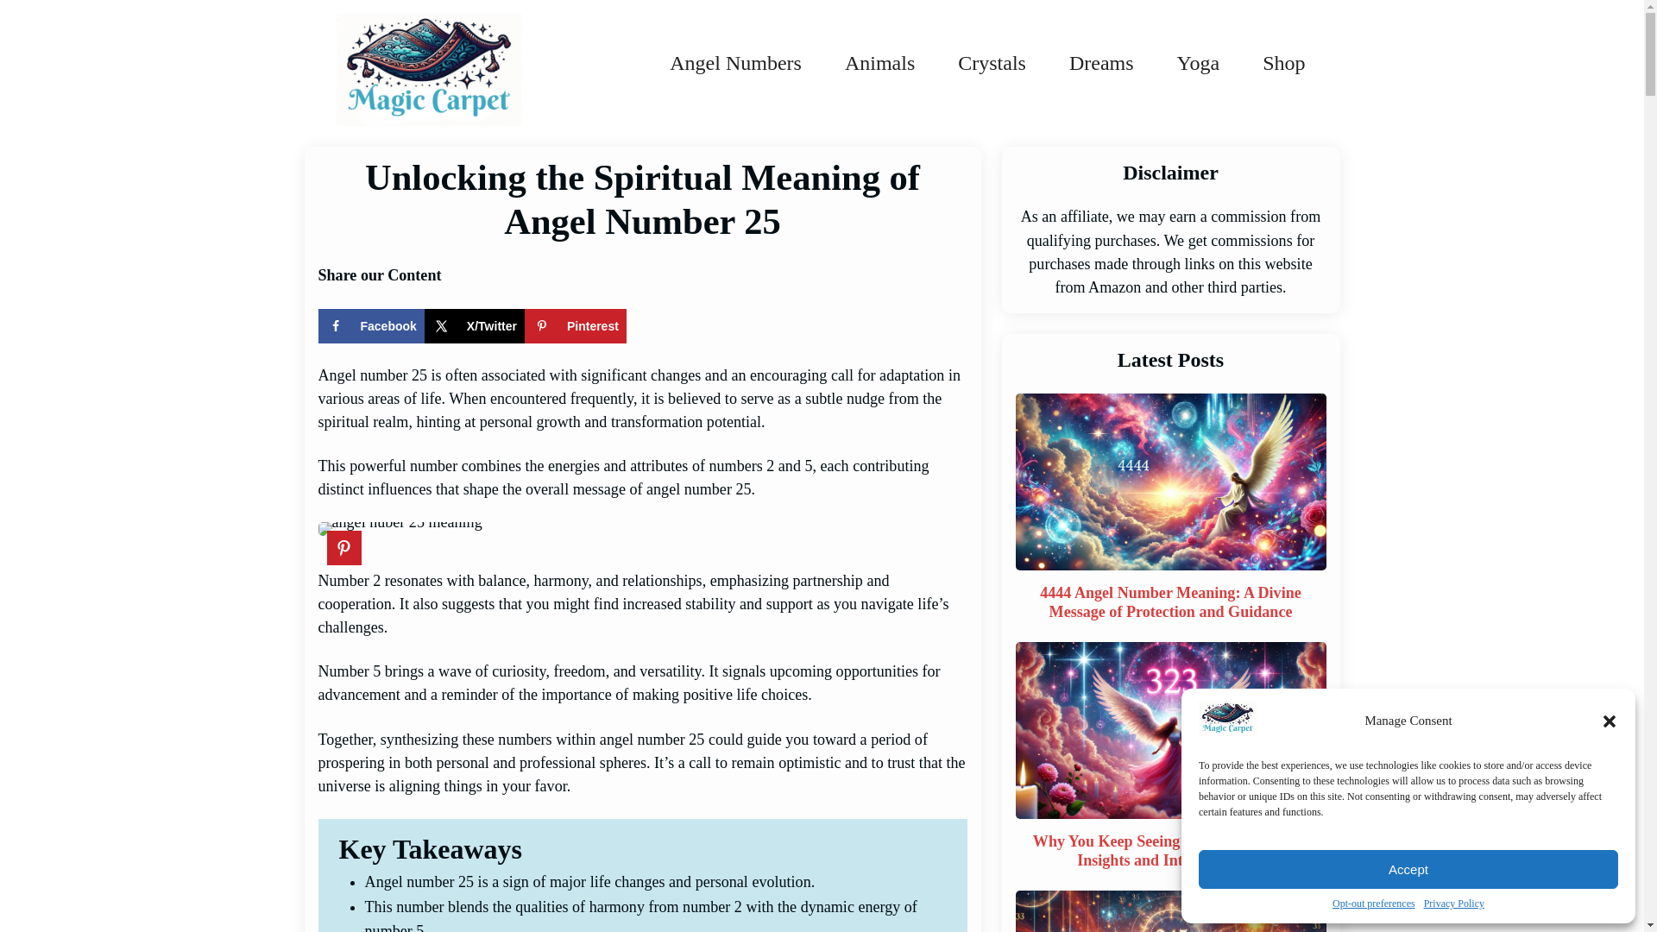 This screenshot has width=1657, height=932. I want to click on Share on X, so click(475, 326).